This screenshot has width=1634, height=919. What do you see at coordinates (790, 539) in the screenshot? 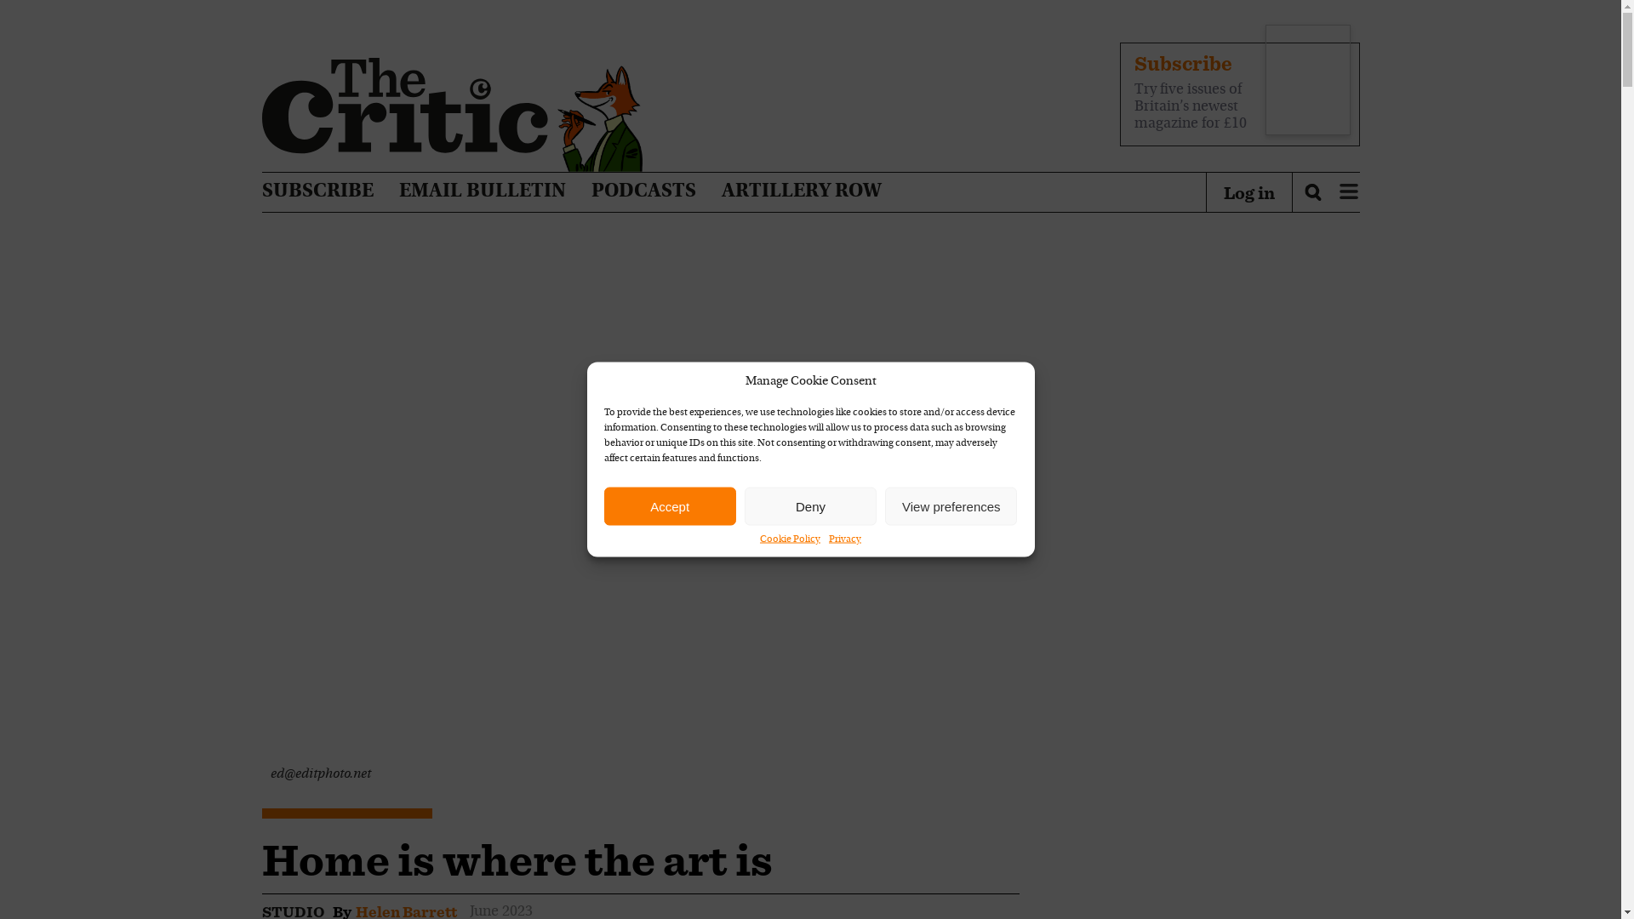
I see `Cookie Policy` at bounding box center [790, 539].